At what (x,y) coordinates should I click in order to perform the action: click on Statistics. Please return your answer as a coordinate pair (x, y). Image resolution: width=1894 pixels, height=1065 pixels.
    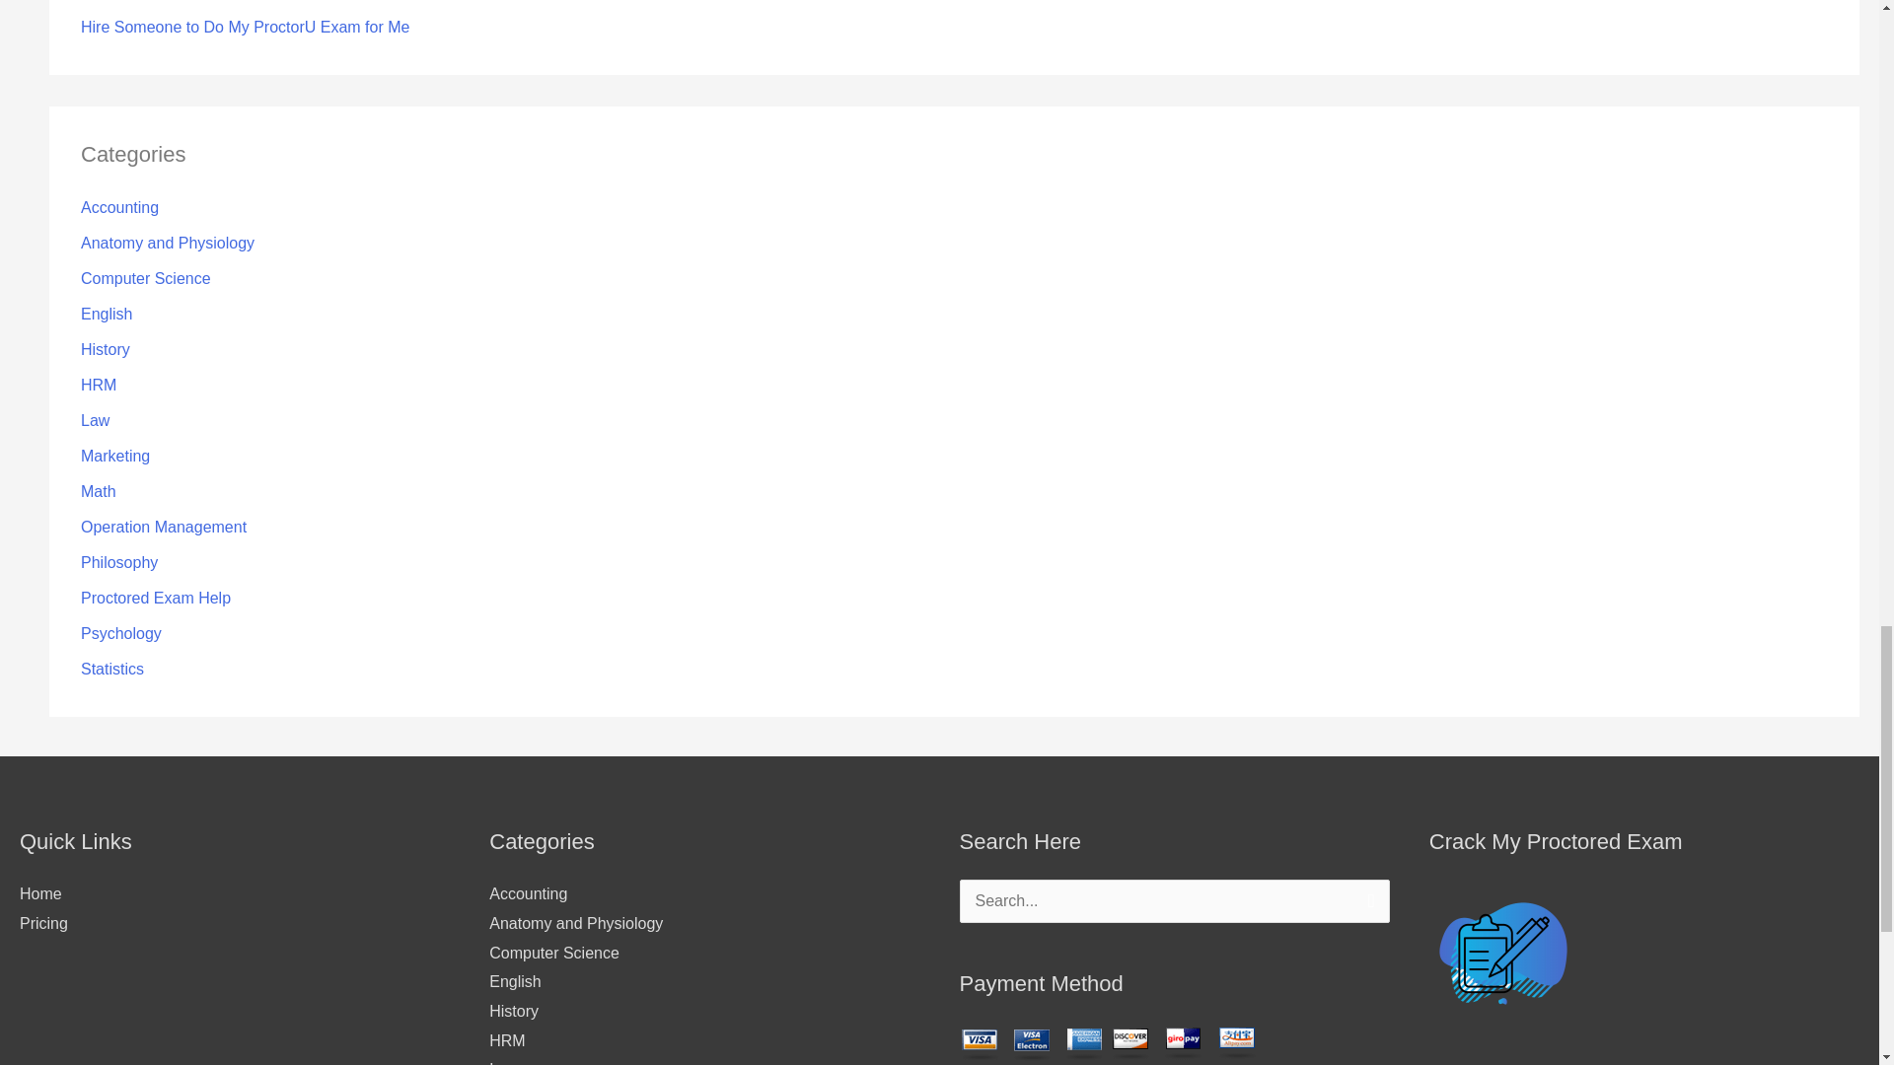
    Looking at the image, I should click on (112, 669).